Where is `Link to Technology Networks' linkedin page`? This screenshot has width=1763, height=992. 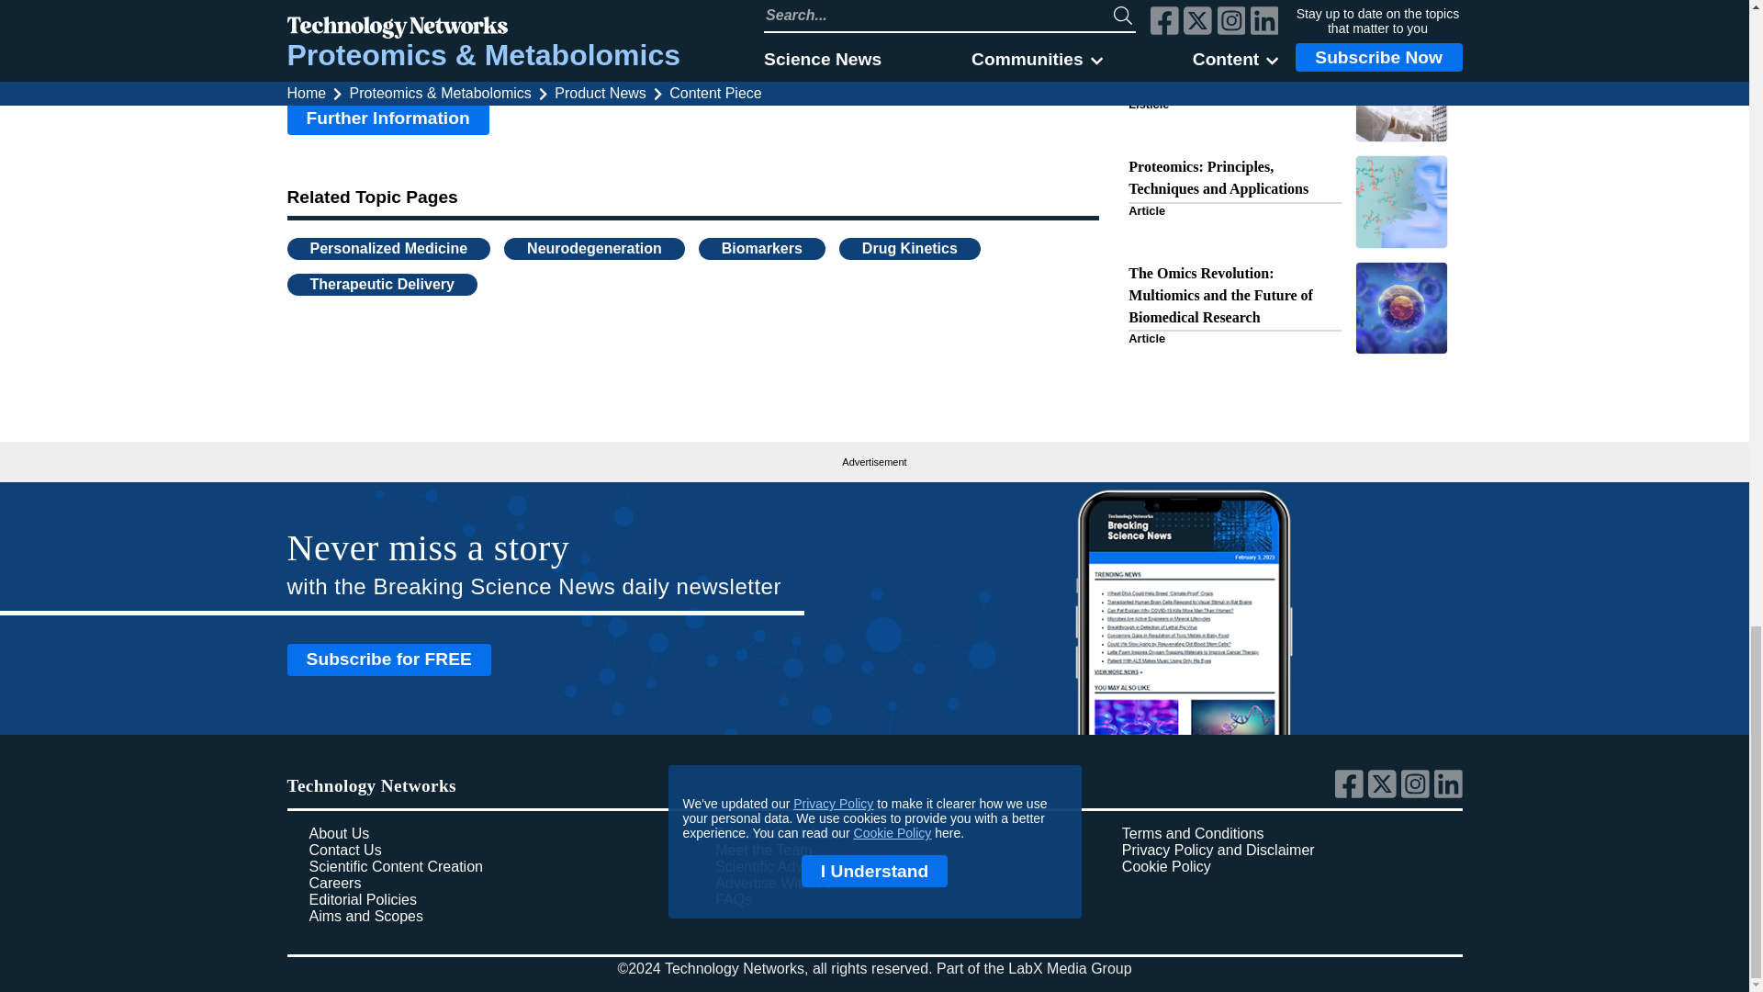 Link to Technology Networks' linkedin page is located at coordinates (1449, 794).